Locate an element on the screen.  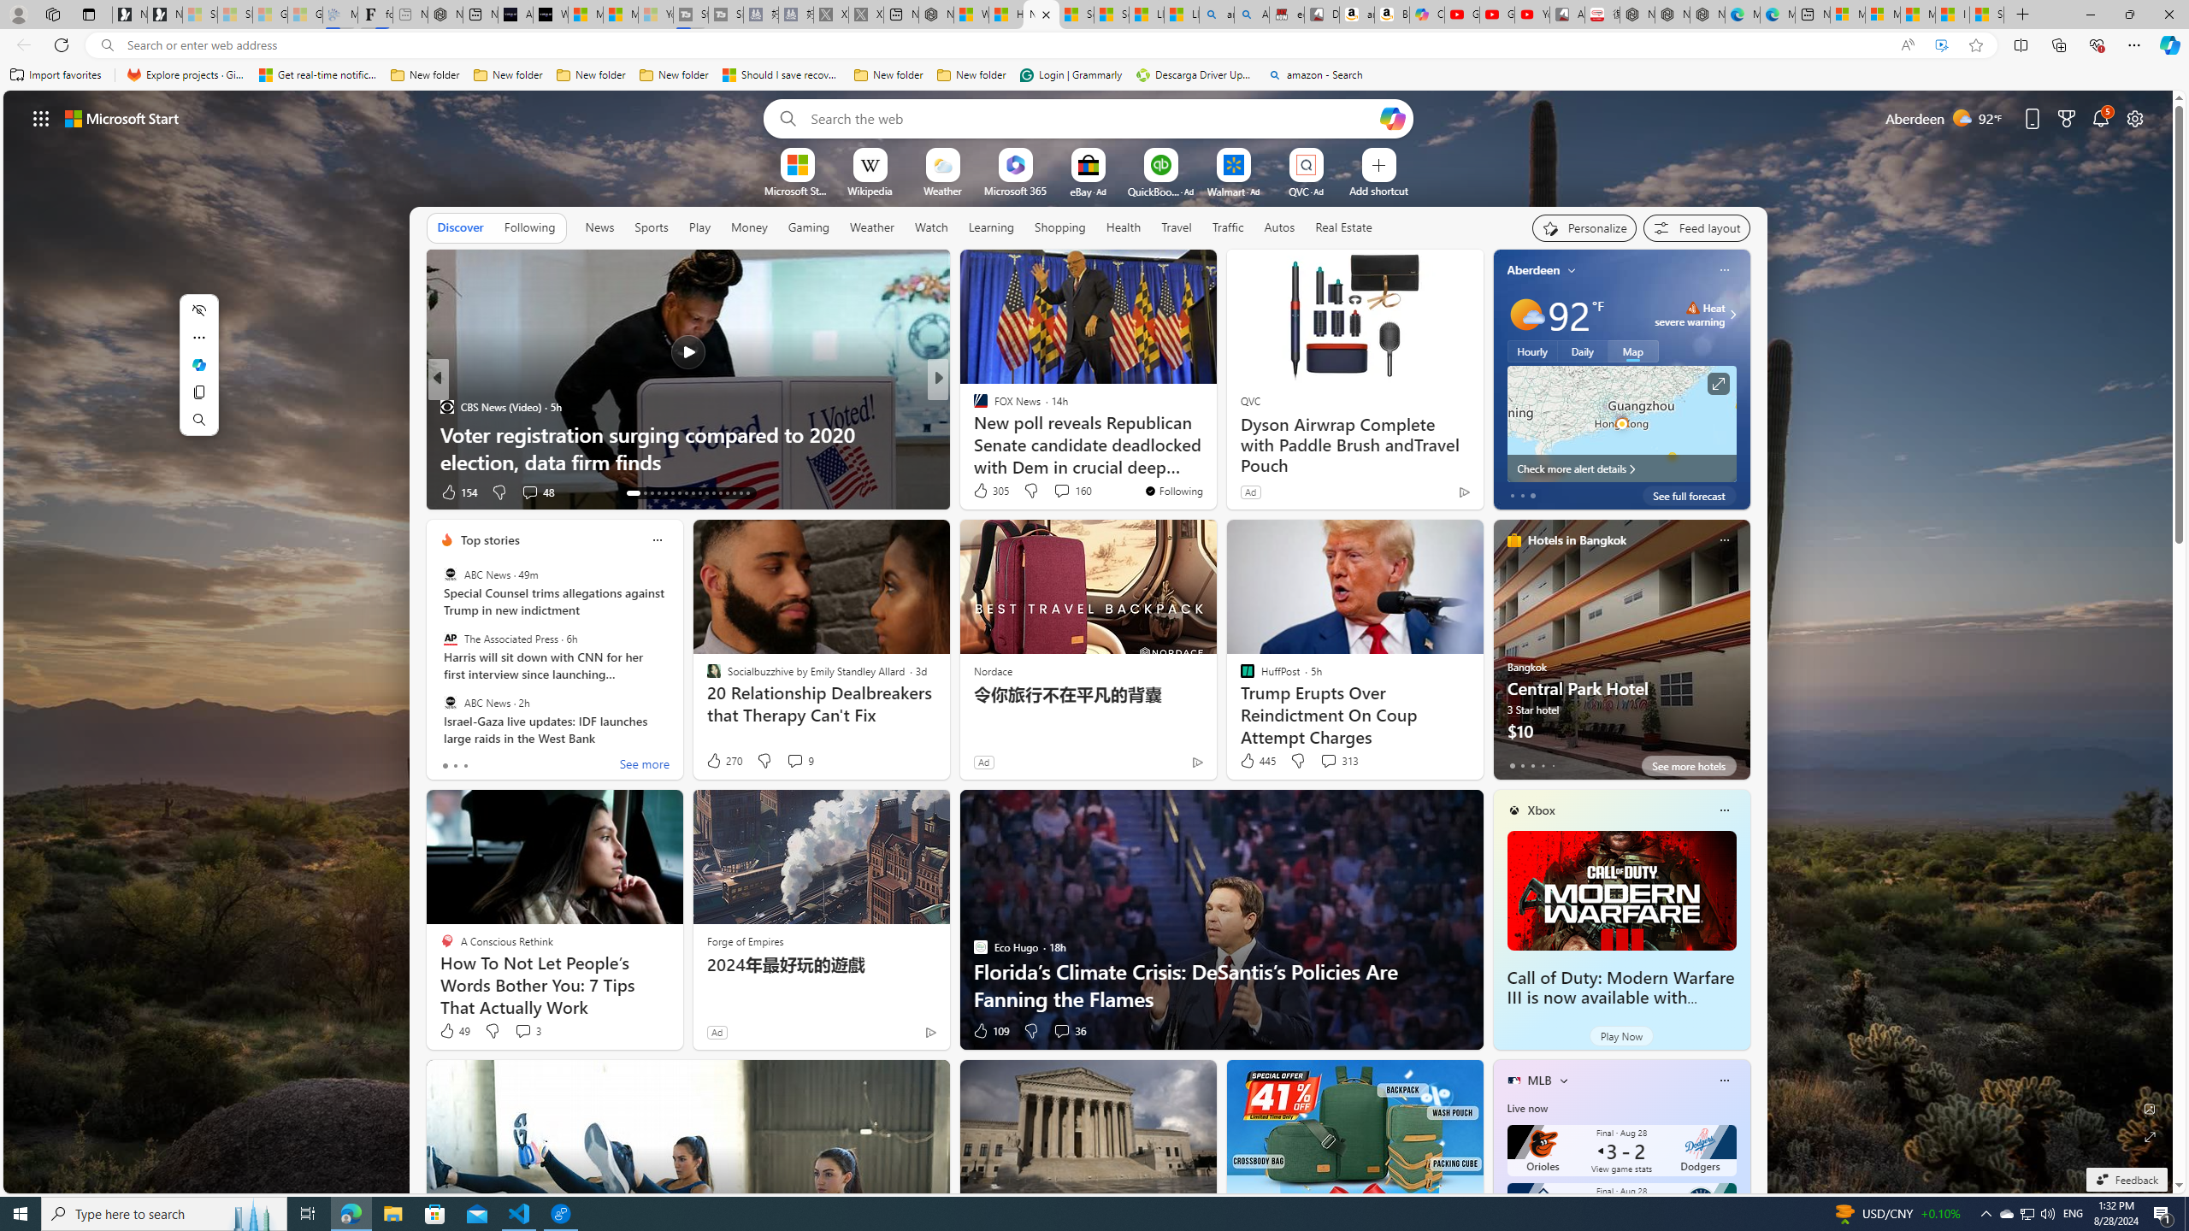
Liron Segev is located at coordinates (972, 433).